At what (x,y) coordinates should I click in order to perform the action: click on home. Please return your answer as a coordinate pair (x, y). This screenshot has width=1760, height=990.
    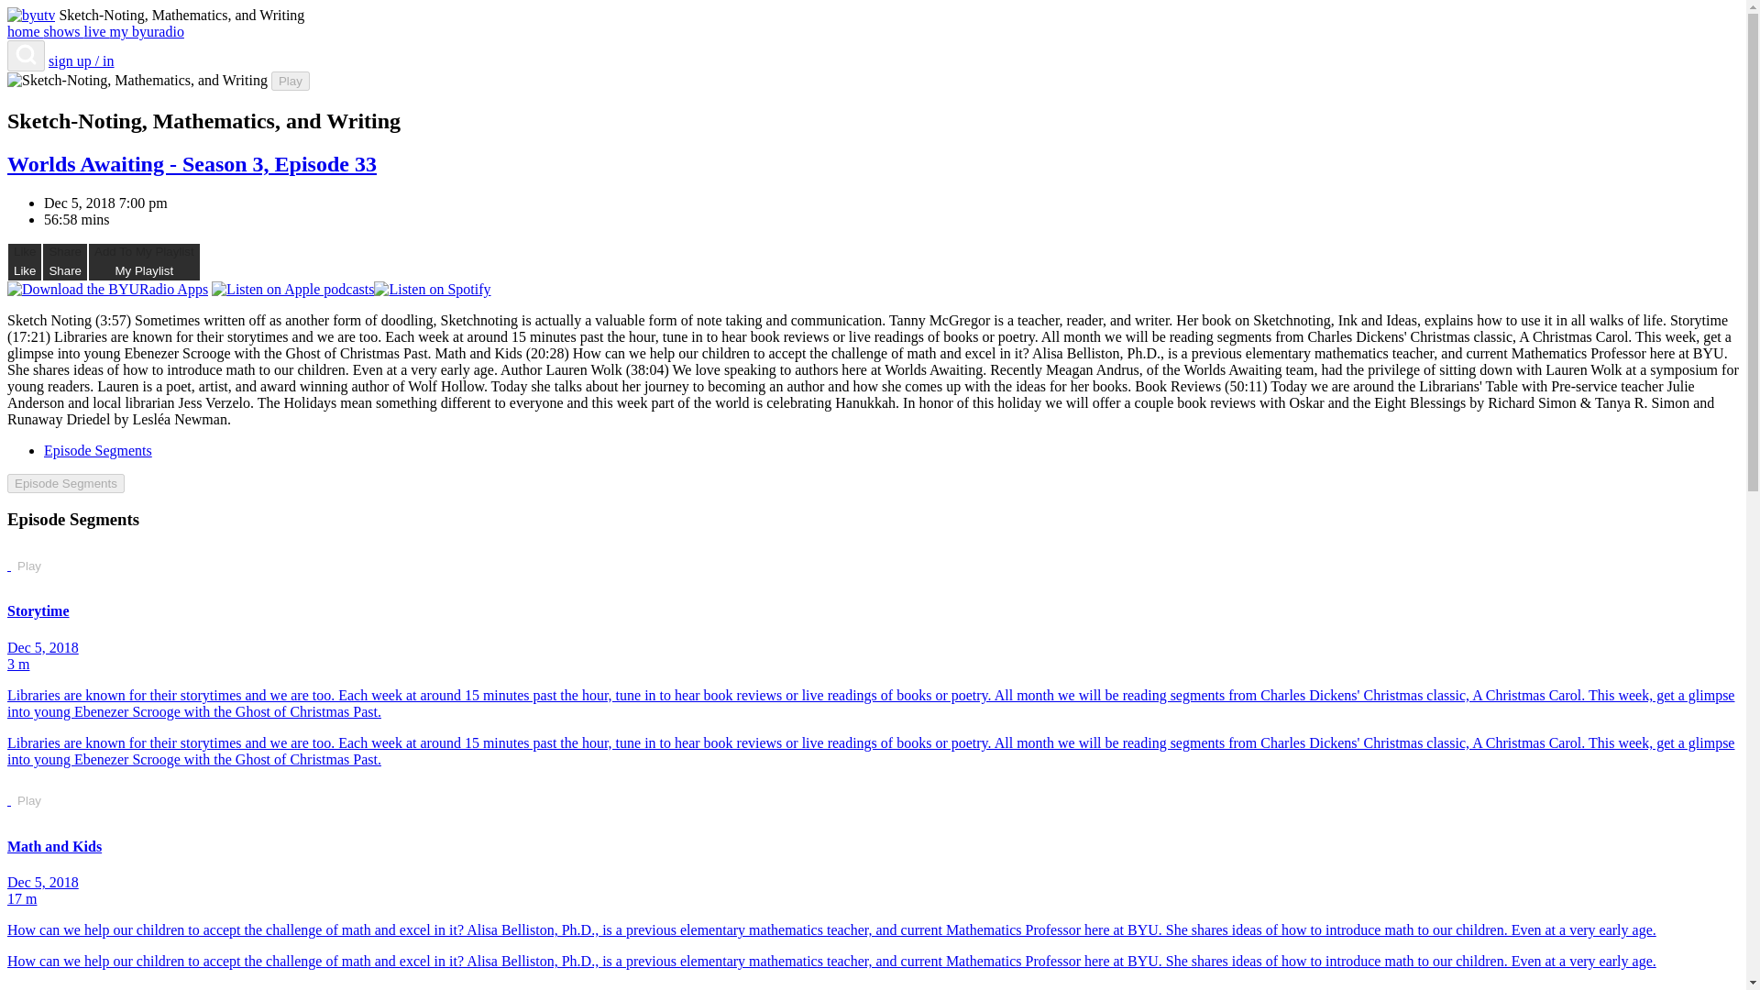
    Looking at the image, I should click on (290, 81).